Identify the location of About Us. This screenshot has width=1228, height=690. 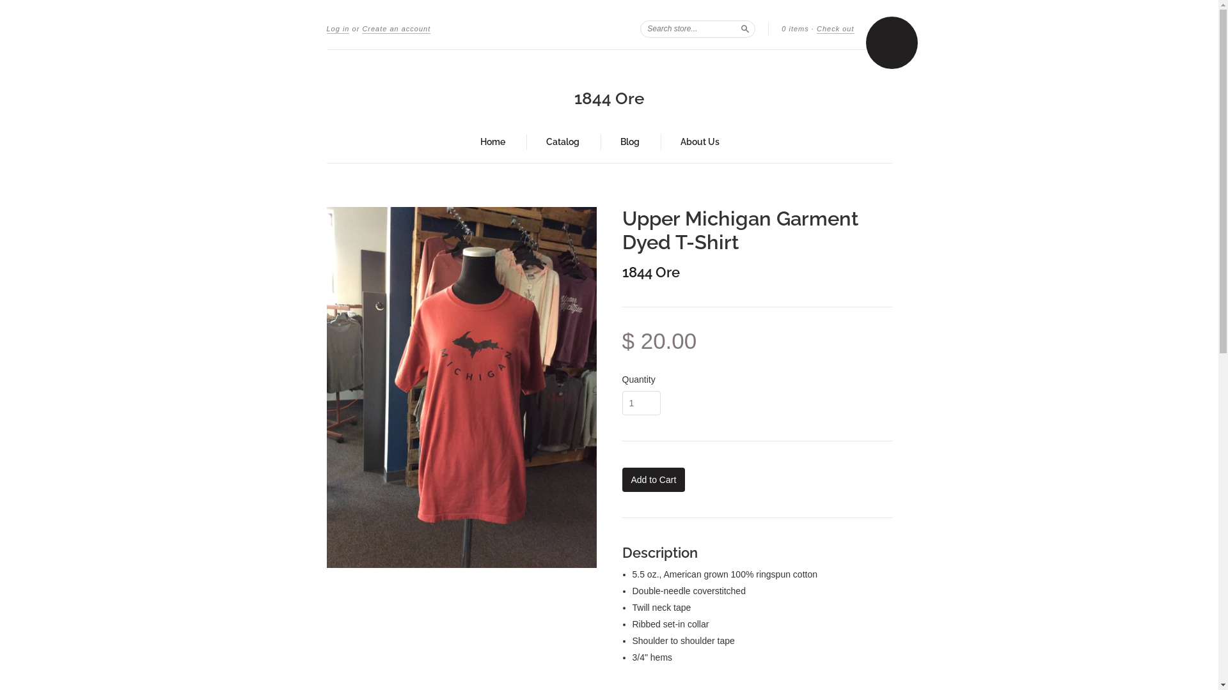
(700, 142).